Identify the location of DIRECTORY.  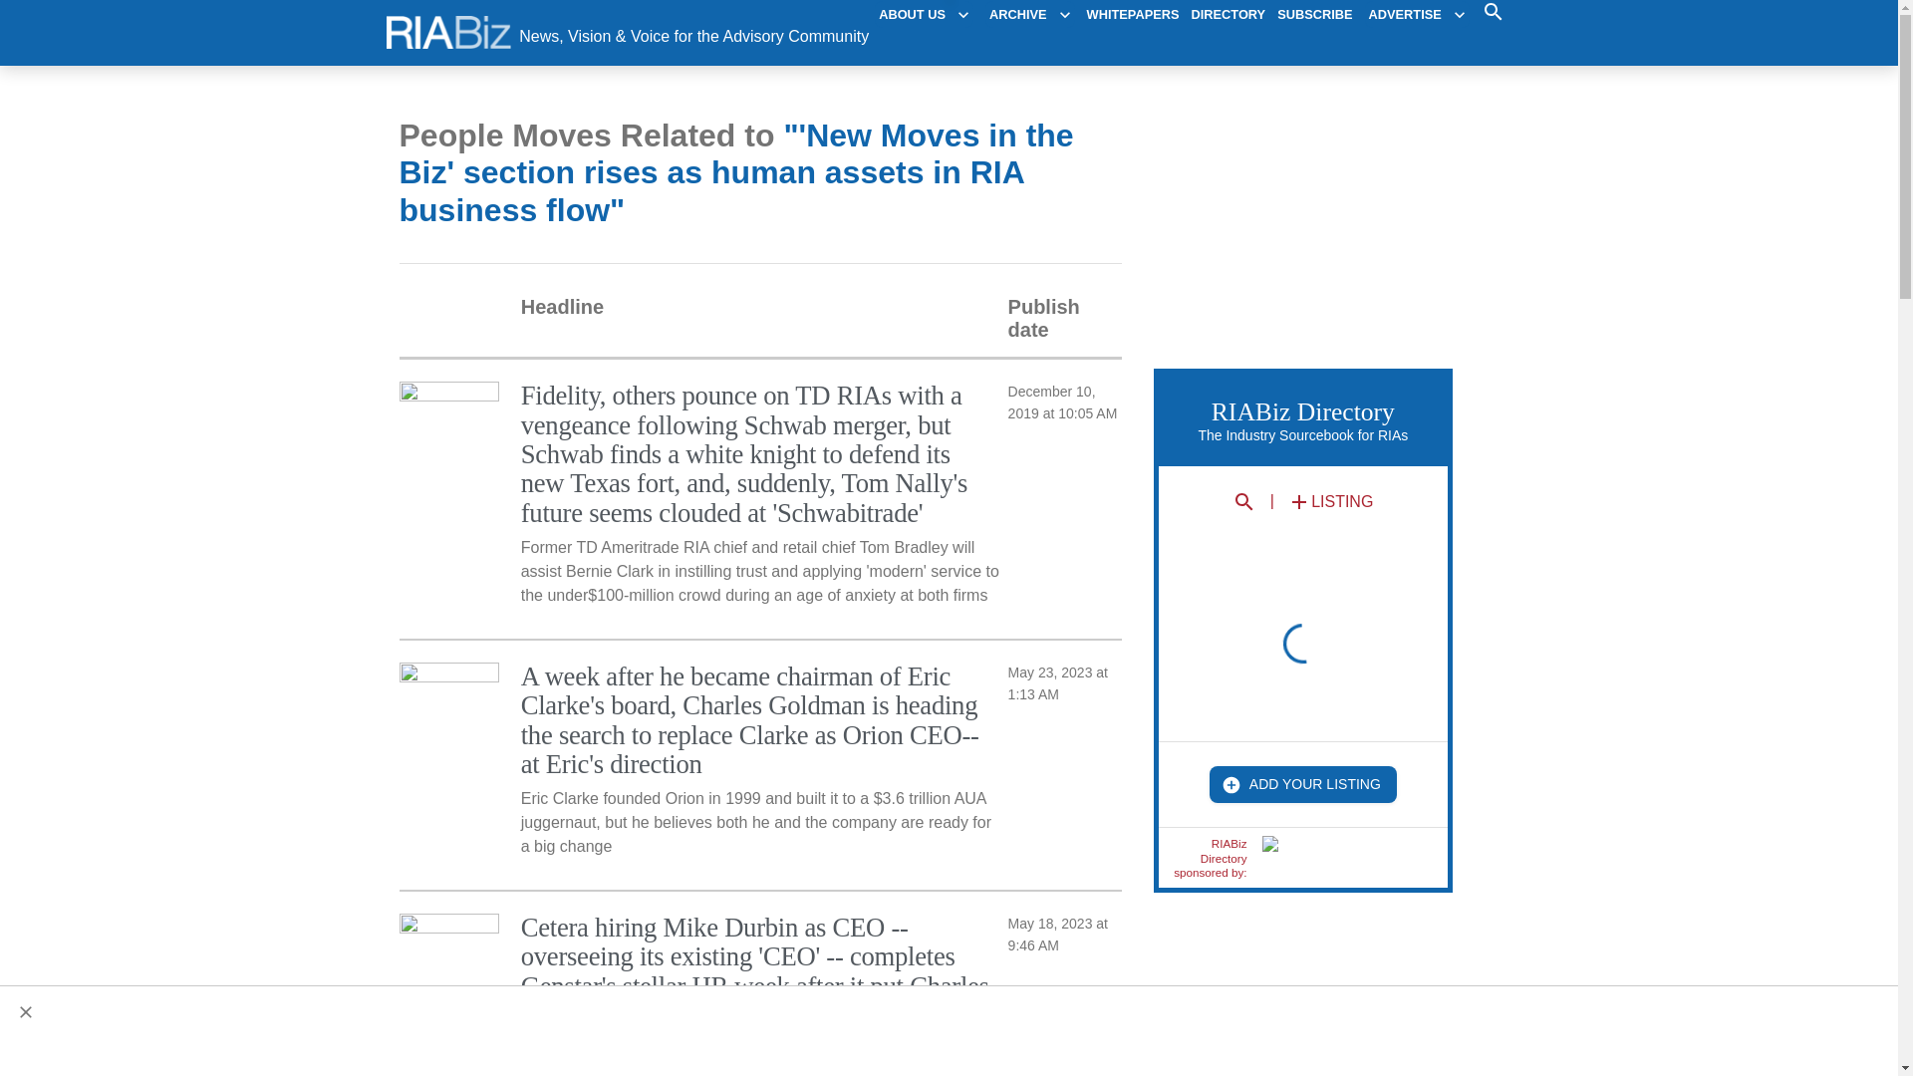
(1230, 14).